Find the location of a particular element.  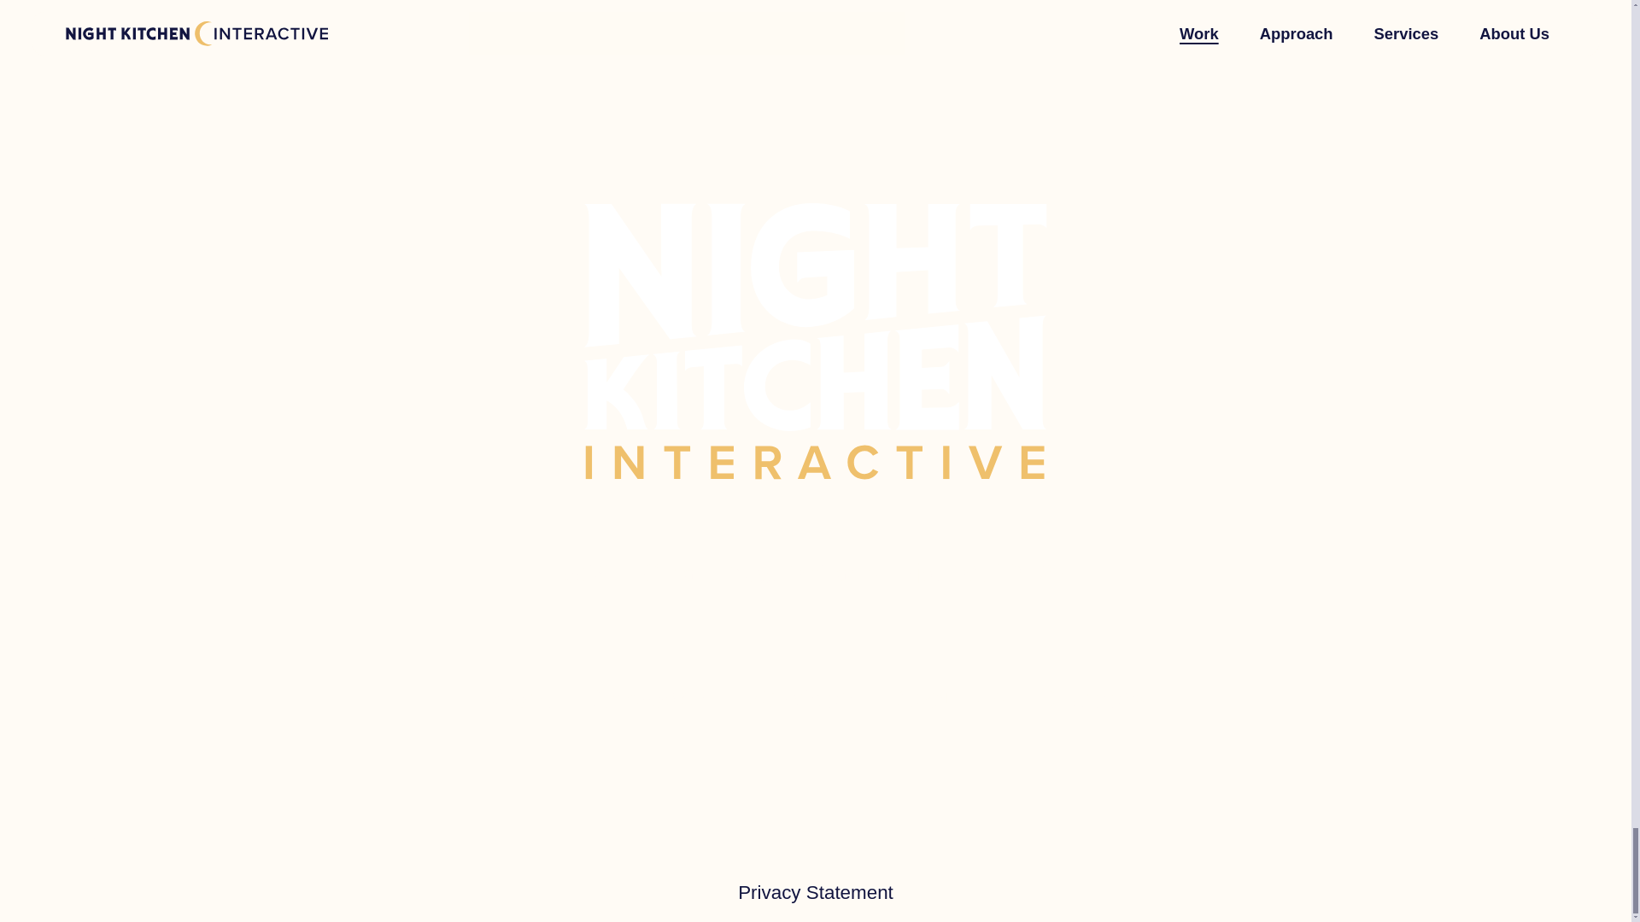

About Us is located at coordinates (950, 700).